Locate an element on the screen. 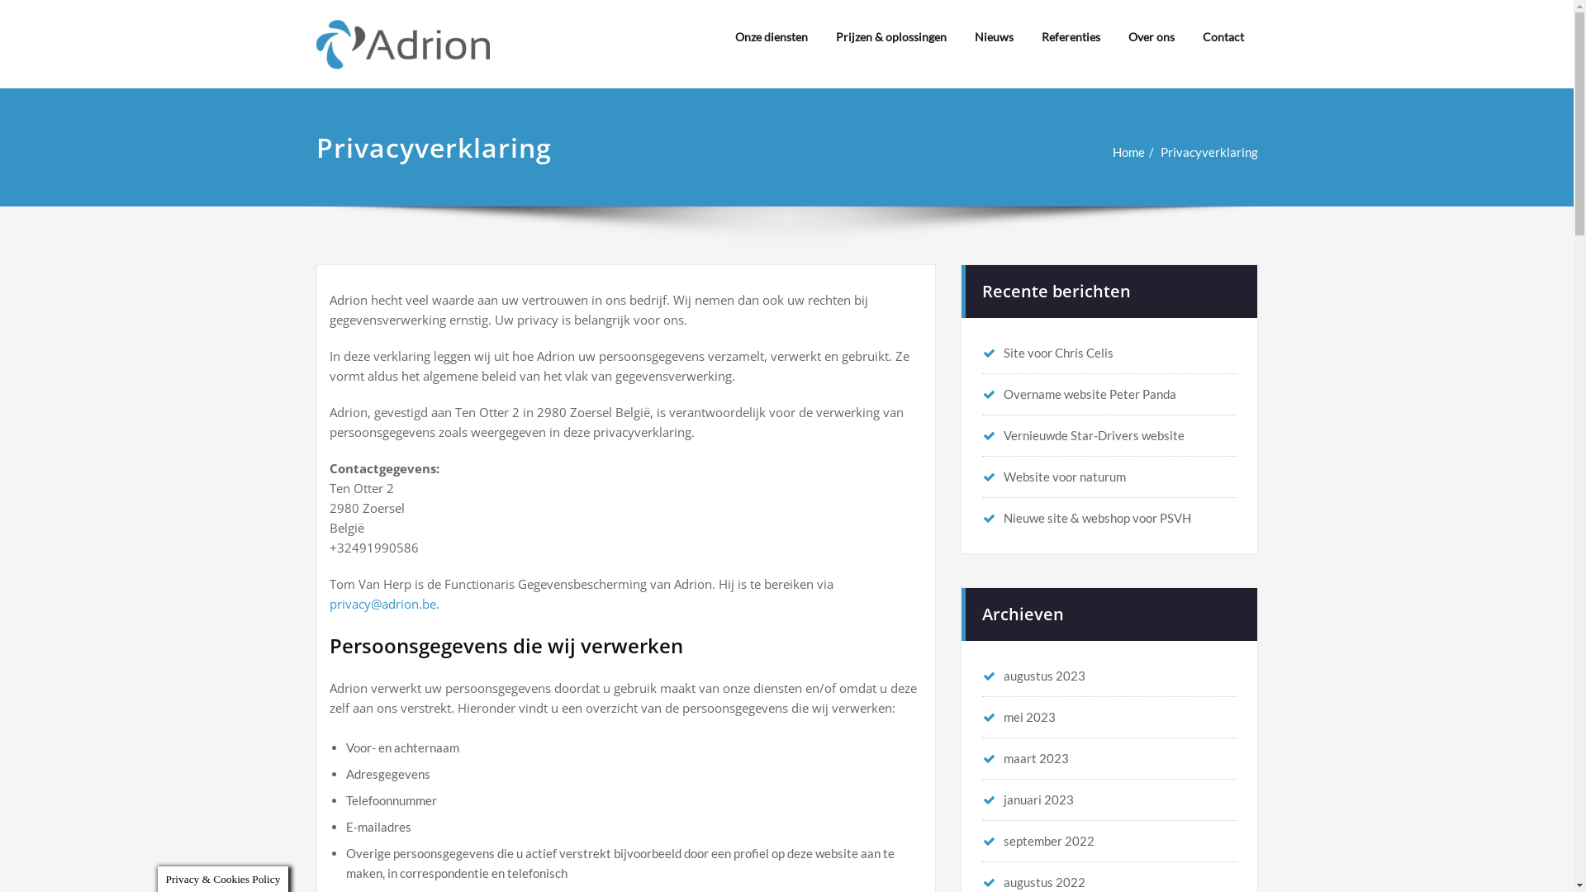 The height and width of the screenshot is (892, 1586). Website voor naturum is located at coordinates (1053, 477).